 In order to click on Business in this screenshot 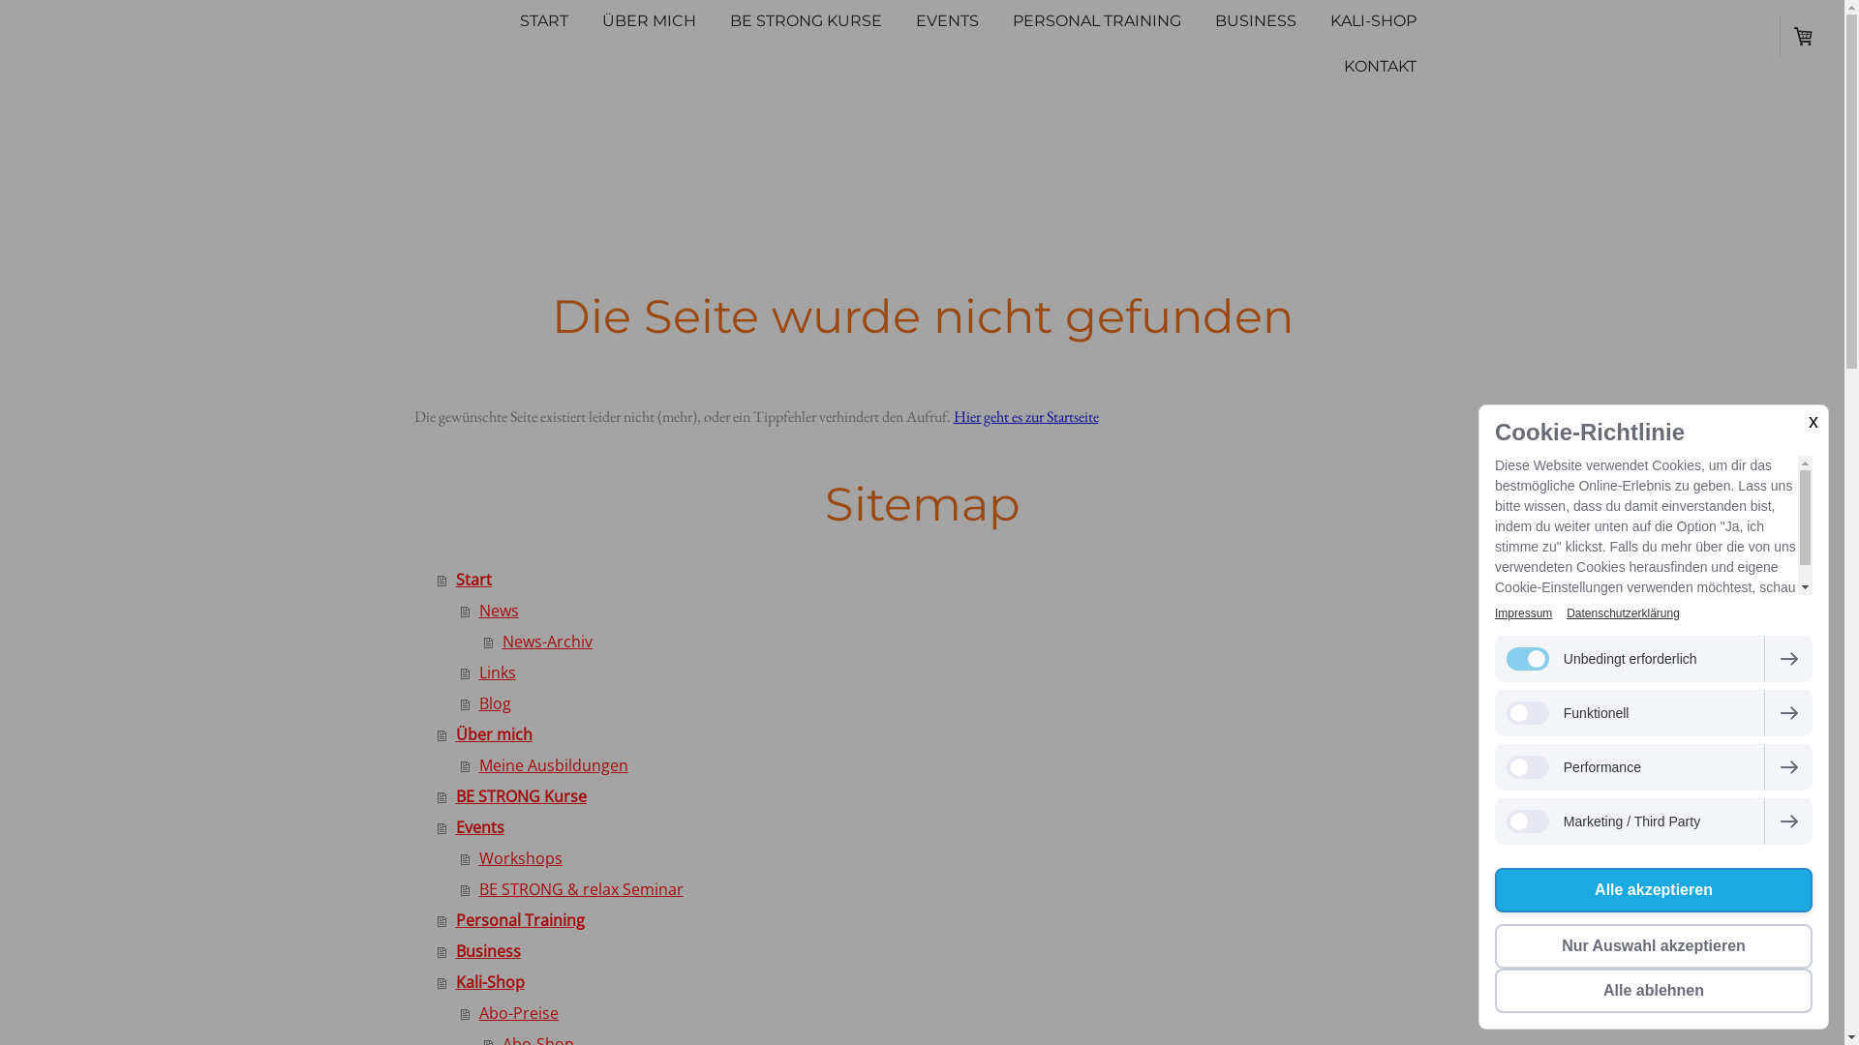, I will do `click(934, 951)`.